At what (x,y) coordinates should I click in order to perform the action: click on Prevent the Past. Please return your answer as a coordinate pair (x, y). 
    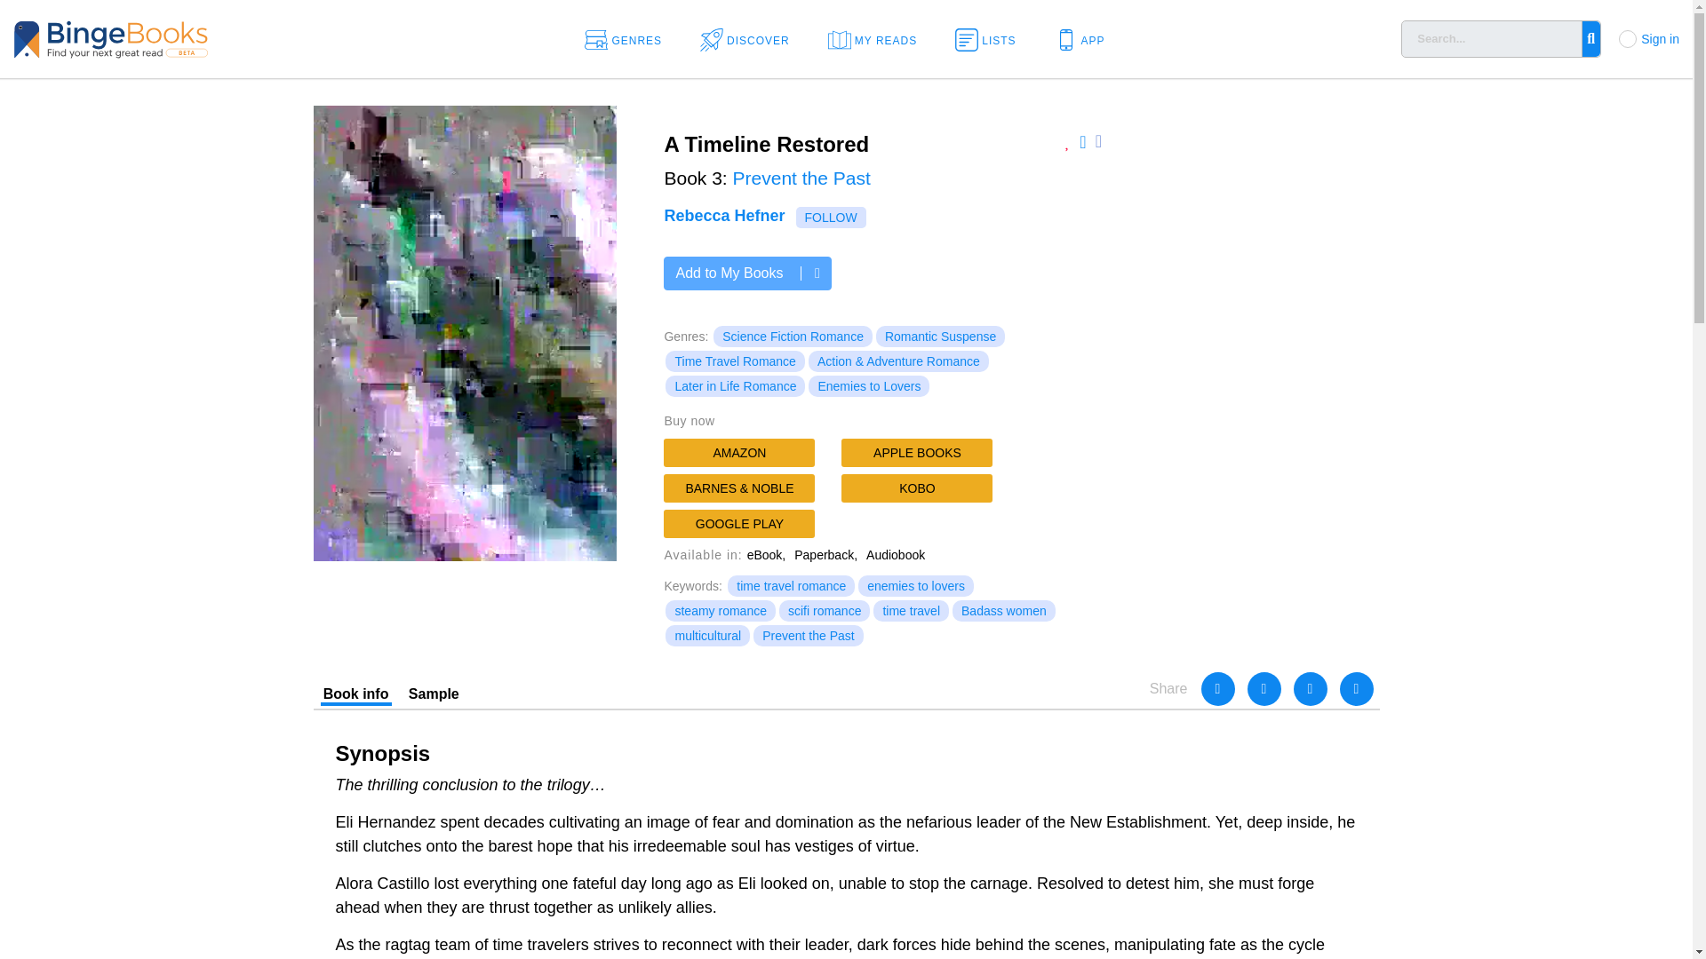
    Looking at the image, I should click on (801, 178).